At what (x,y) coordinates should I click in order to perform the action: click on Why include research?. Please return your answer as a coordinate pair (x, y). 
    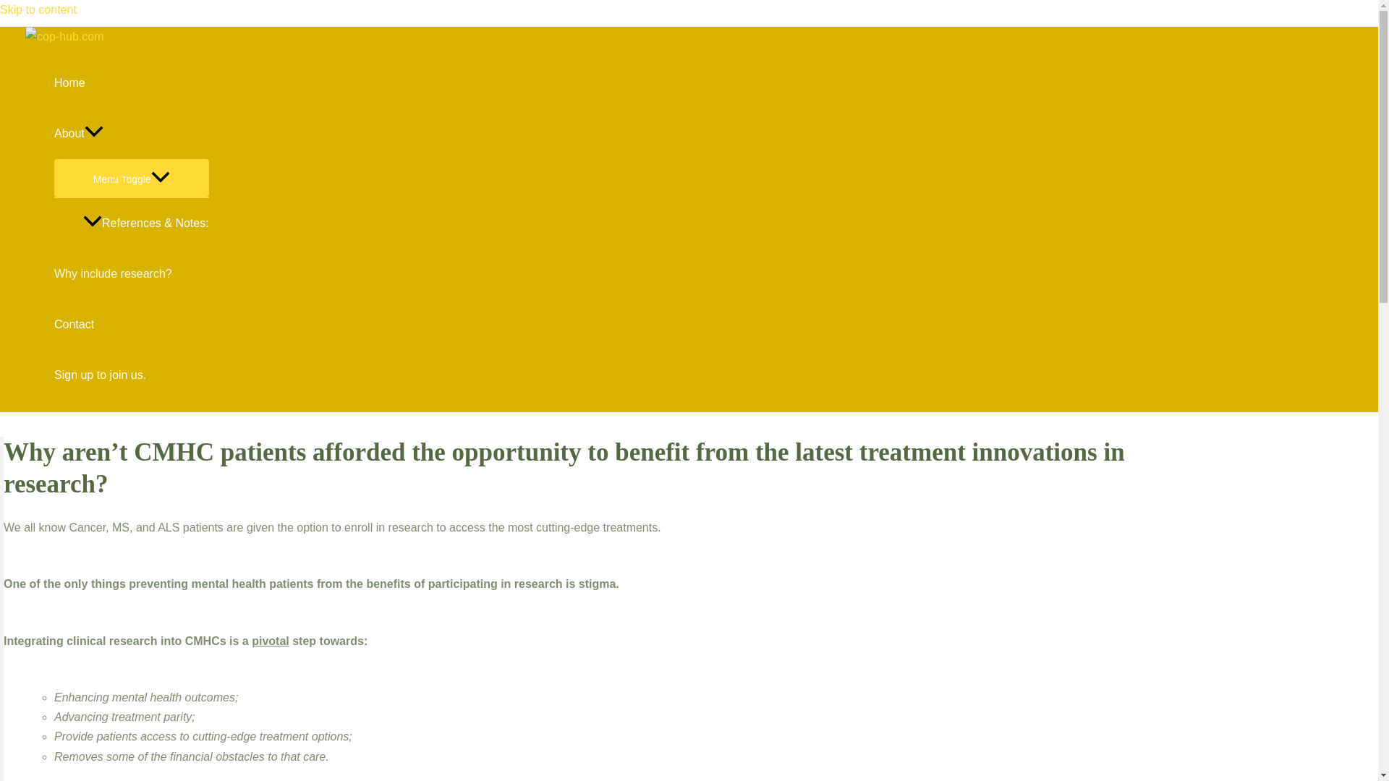
    Looking at the image, I should click on (132, 273).